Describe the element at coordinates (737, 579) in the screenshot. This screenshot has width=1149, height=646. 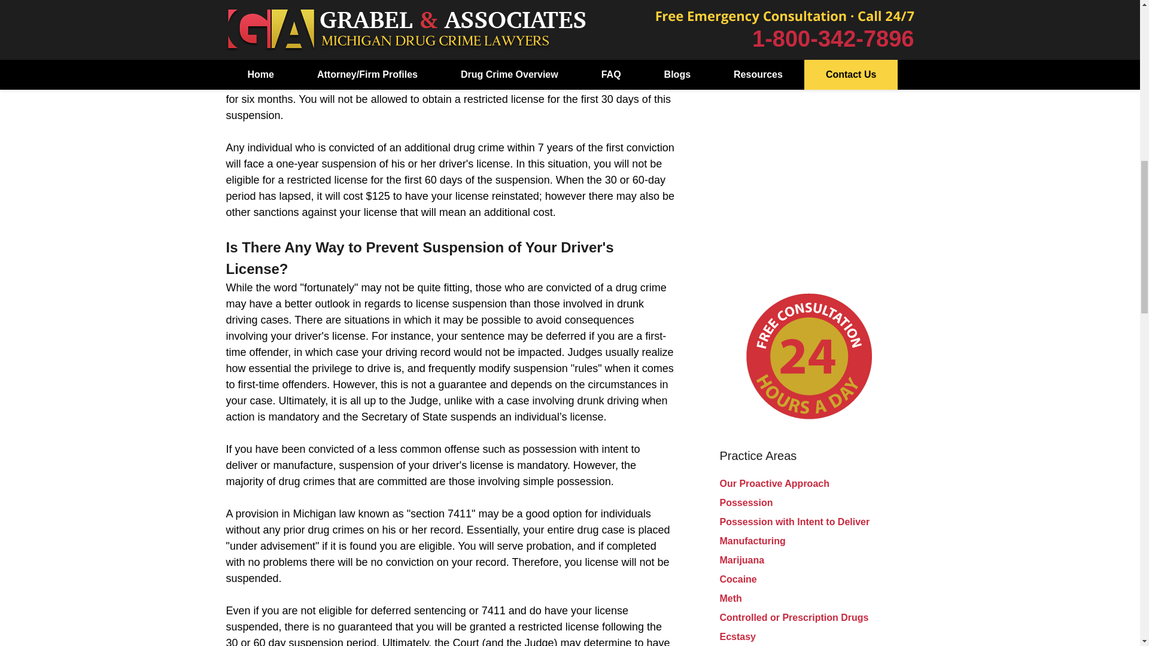
I see `Cocaine` at that location.